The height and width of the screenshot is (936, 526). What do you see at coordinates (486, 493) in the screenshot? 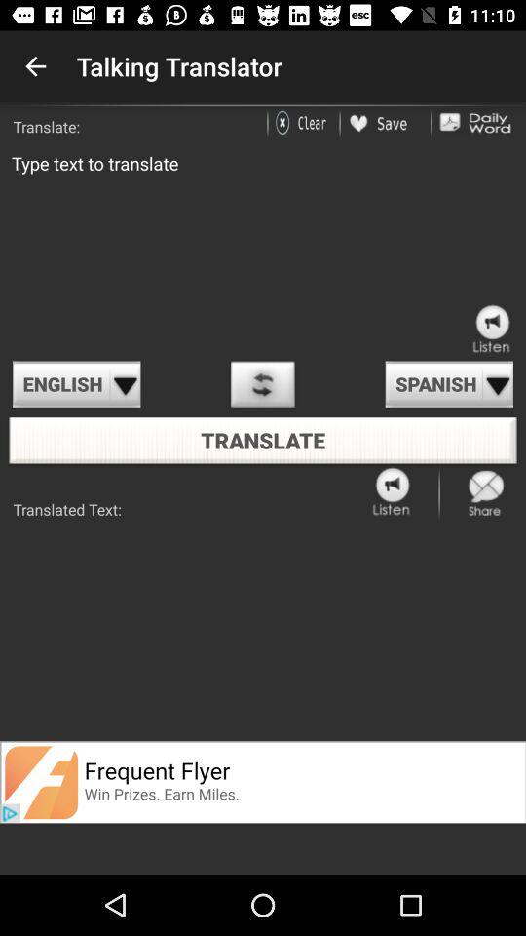
I see `click on share to share and start speakiing` at bounding box center [486, 493].